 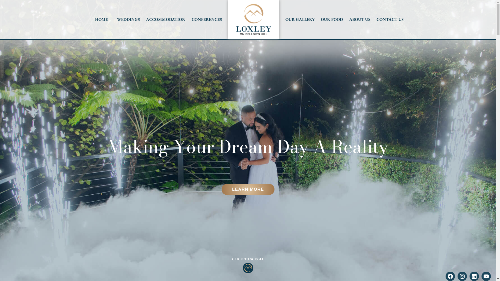 What do you see at coordinates (207, 20) in the screenshot?
I see `CONFERENCES` at bounding box center [207, 20].